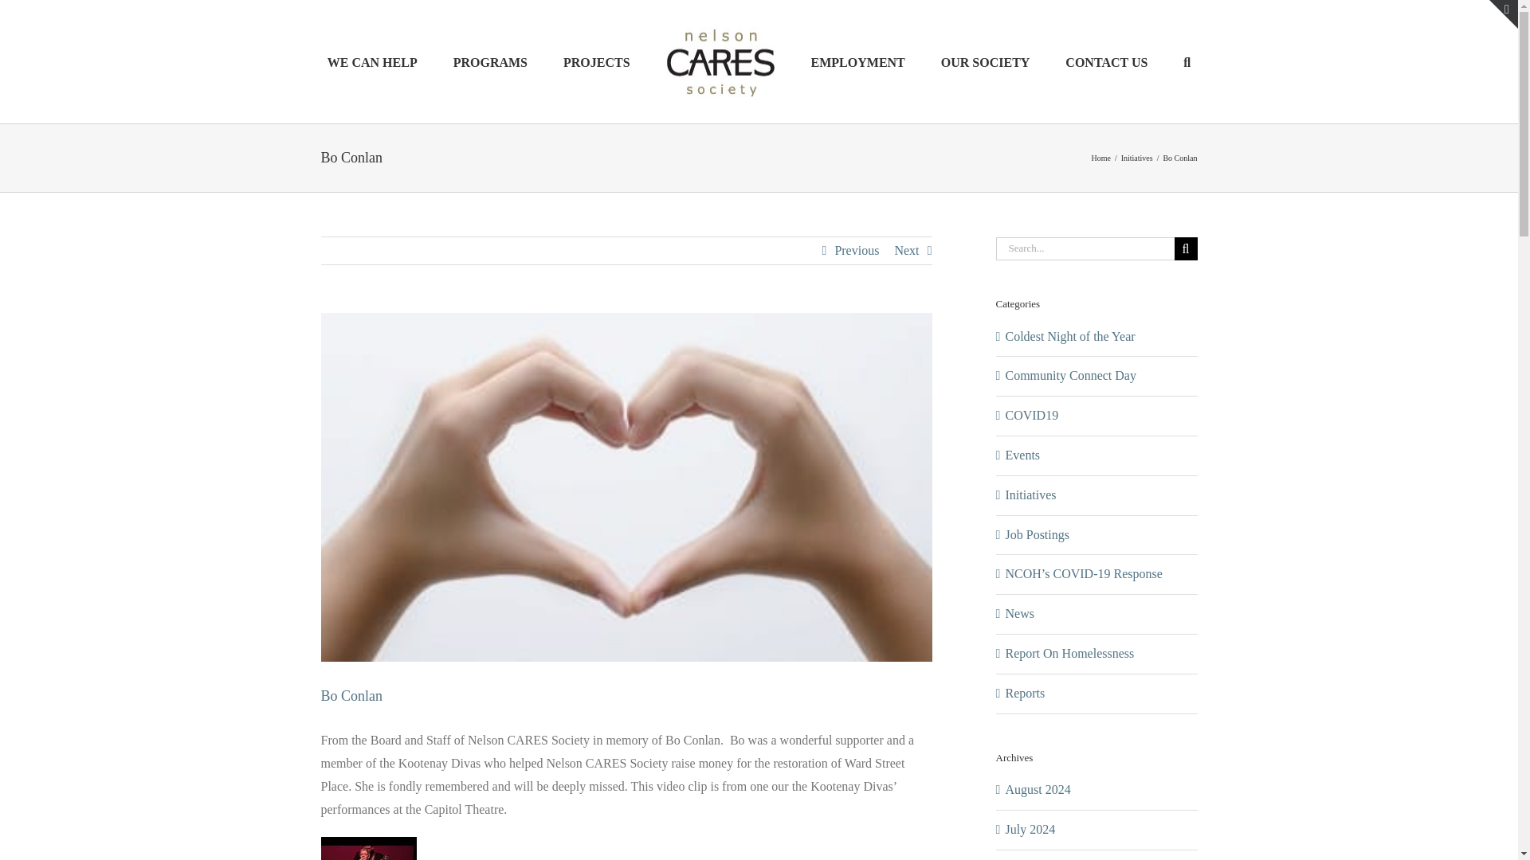  I want to click on OUR SOCIETY, so click(985, 61).